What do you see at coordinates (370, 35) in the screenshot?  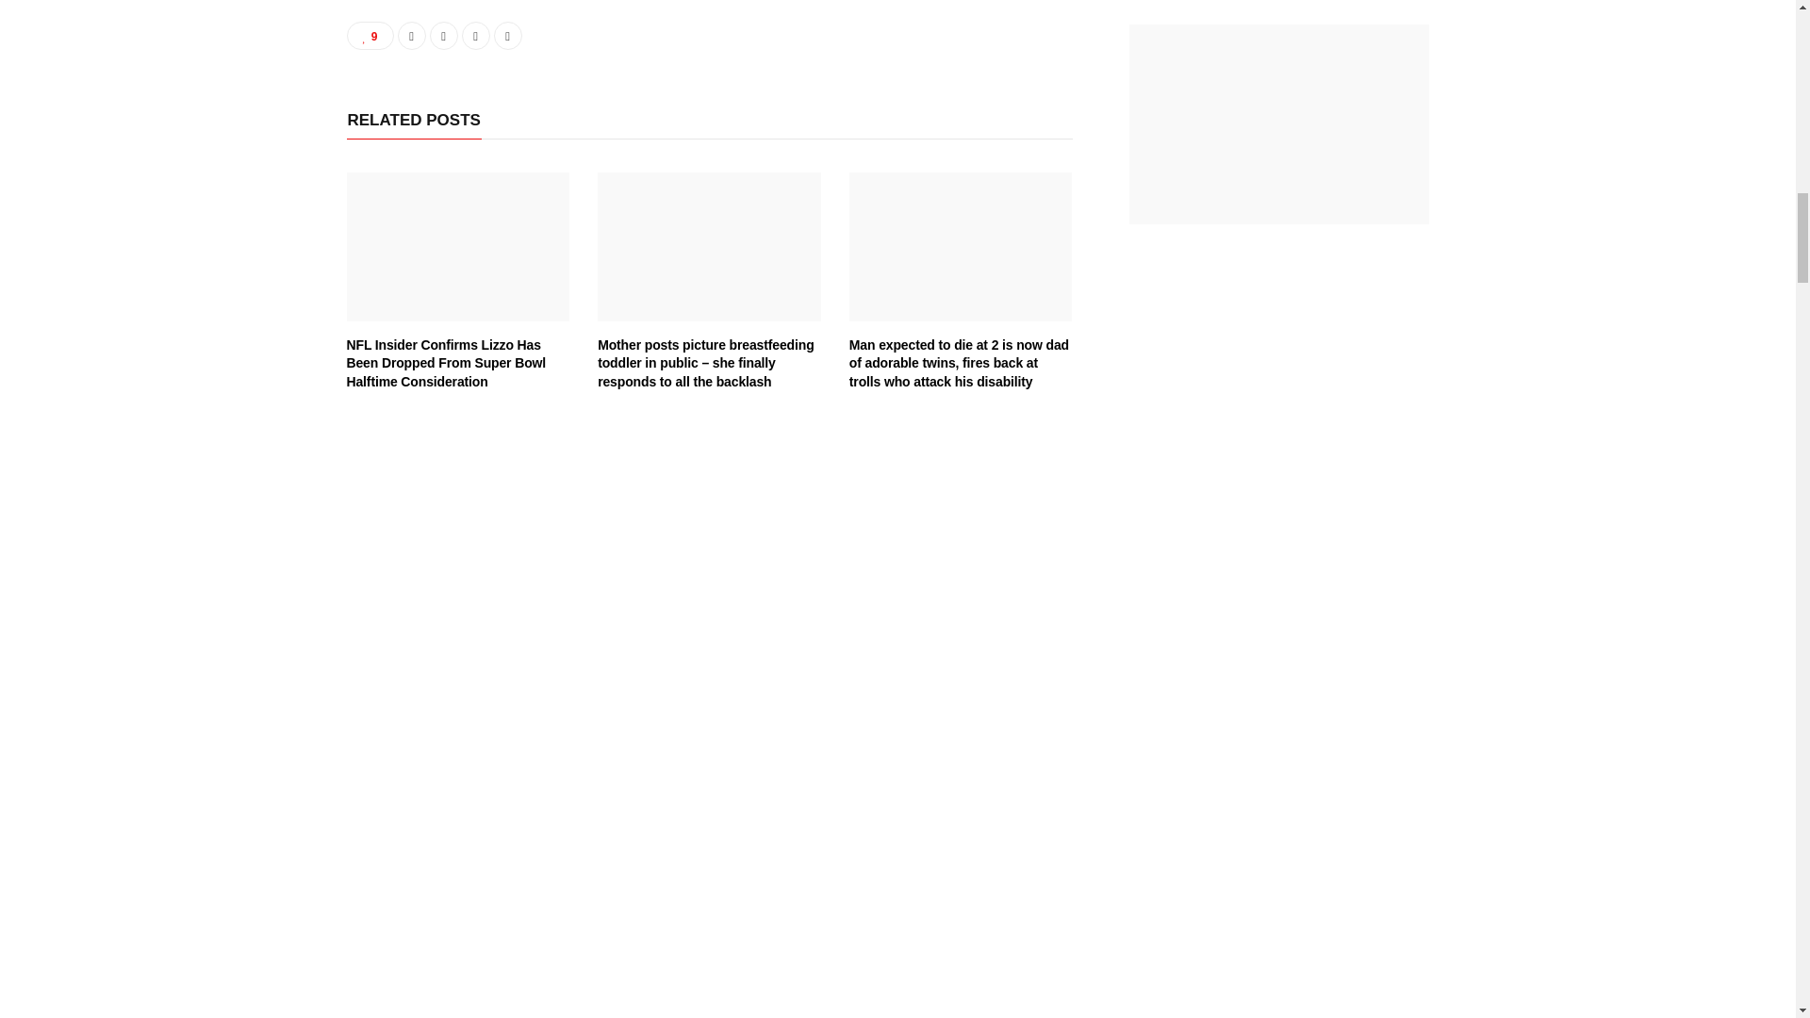 I see `9` at bounding box center [370, 35].